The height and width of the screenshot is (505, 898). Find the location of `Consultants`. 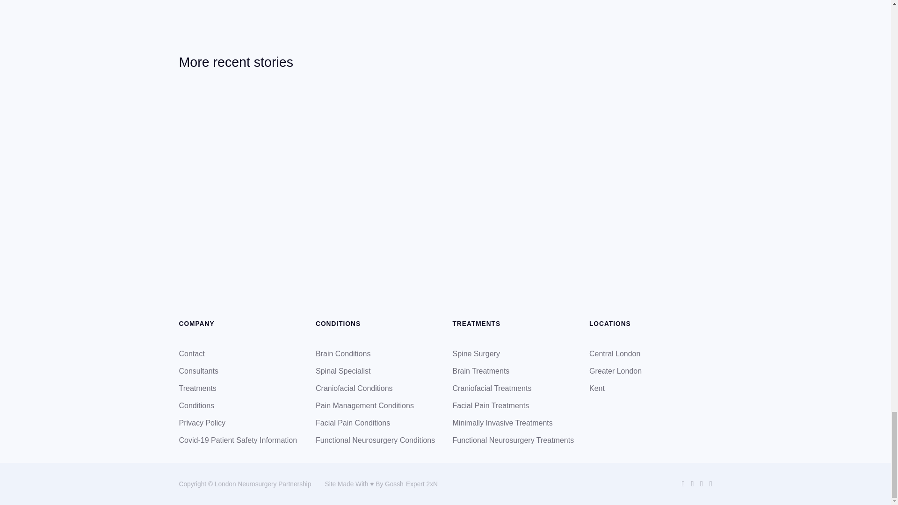

Consultants is located at coordinates (198, 371).